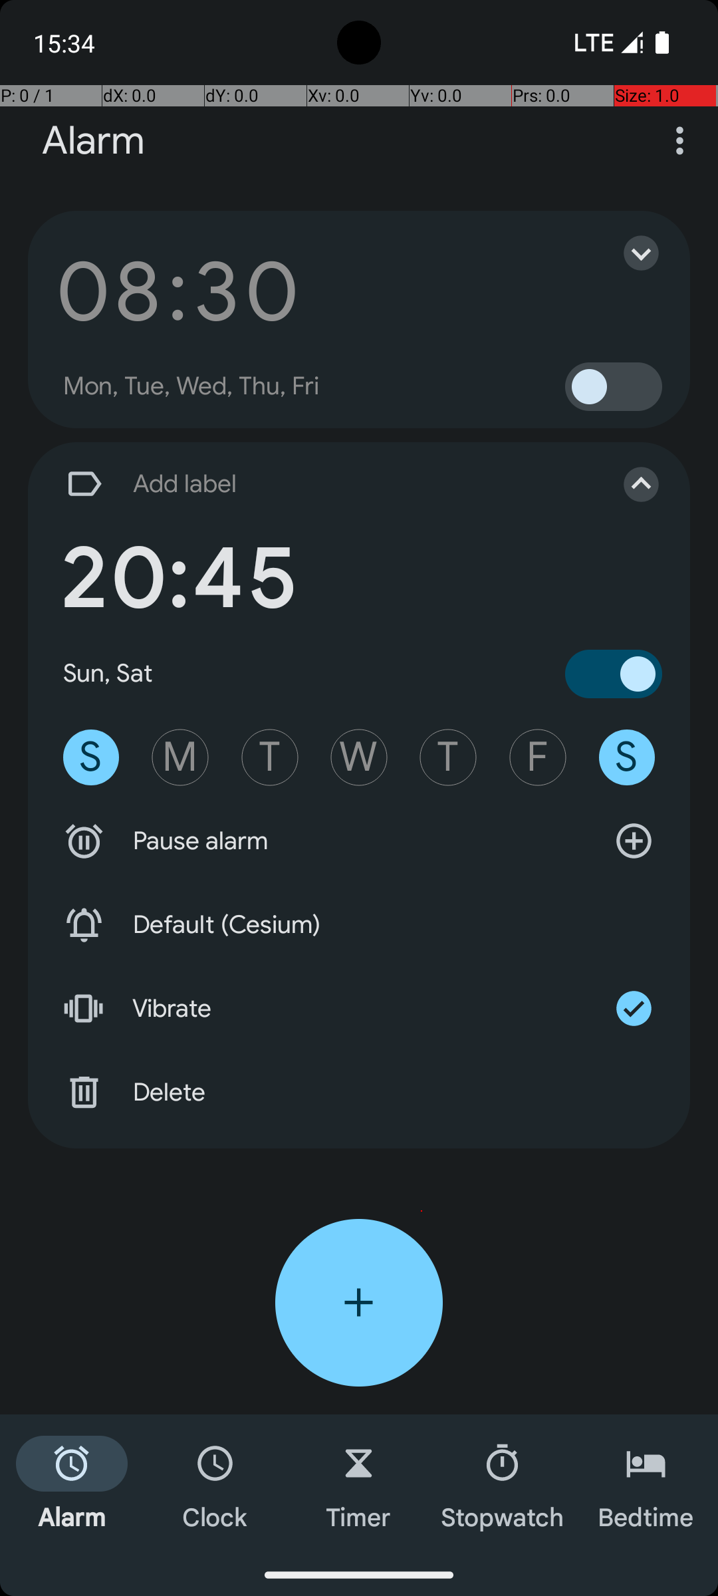 The width and height of the screenshot is (718, 1596). What do you see at coordinates (108, 673) in the screenshot?
I see `Sun, Sat` at bounding box center [108, 673].